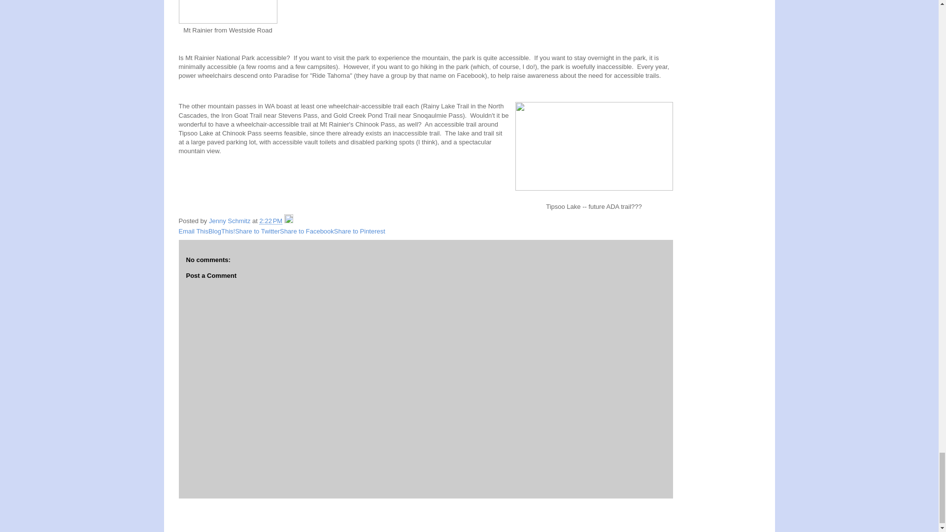 The image size is (946, 532). I want to click on Share to Pinterest, so click(359, 232).